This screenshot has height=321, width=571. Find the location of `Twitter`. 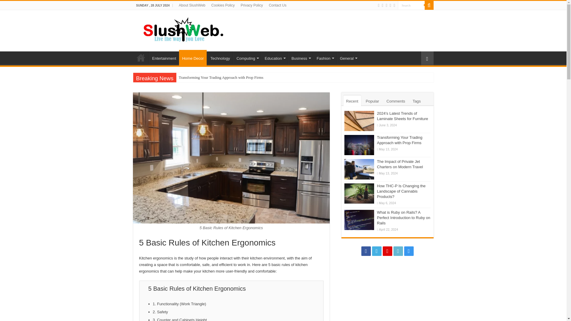

Twitter is located at coordinates (382, 5).